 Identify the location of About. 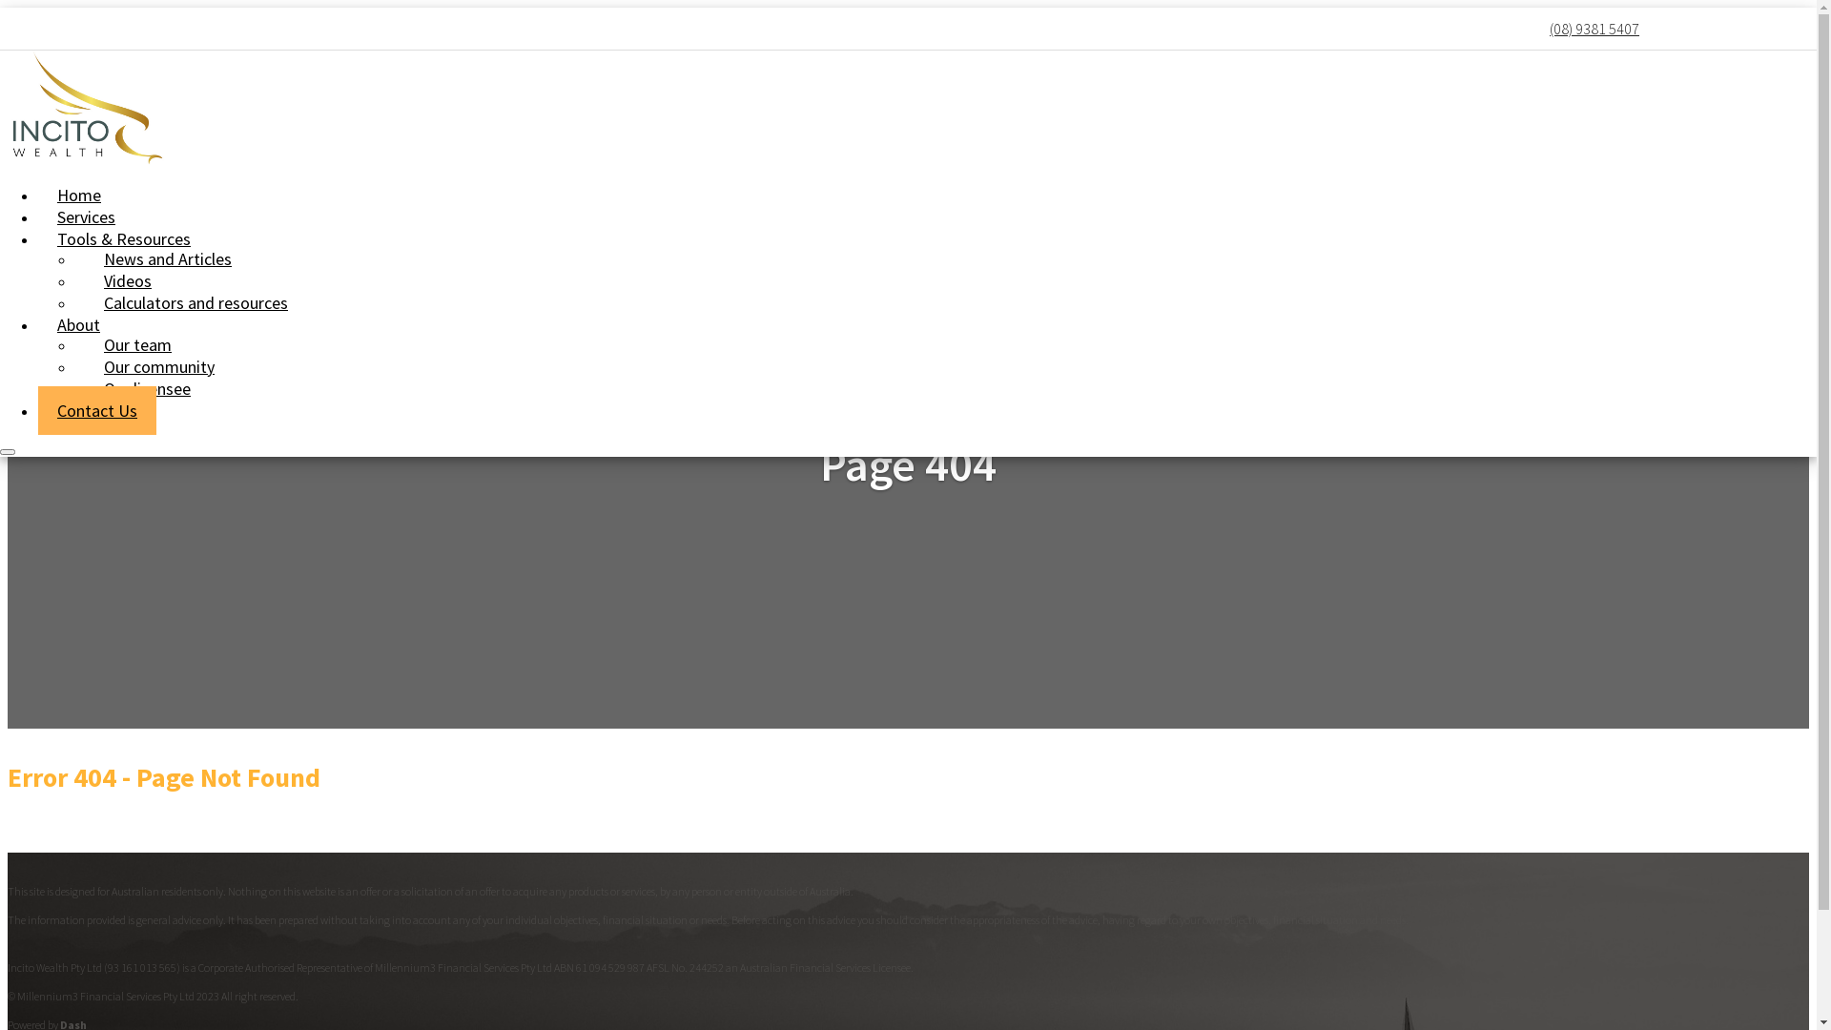
(78, 324).